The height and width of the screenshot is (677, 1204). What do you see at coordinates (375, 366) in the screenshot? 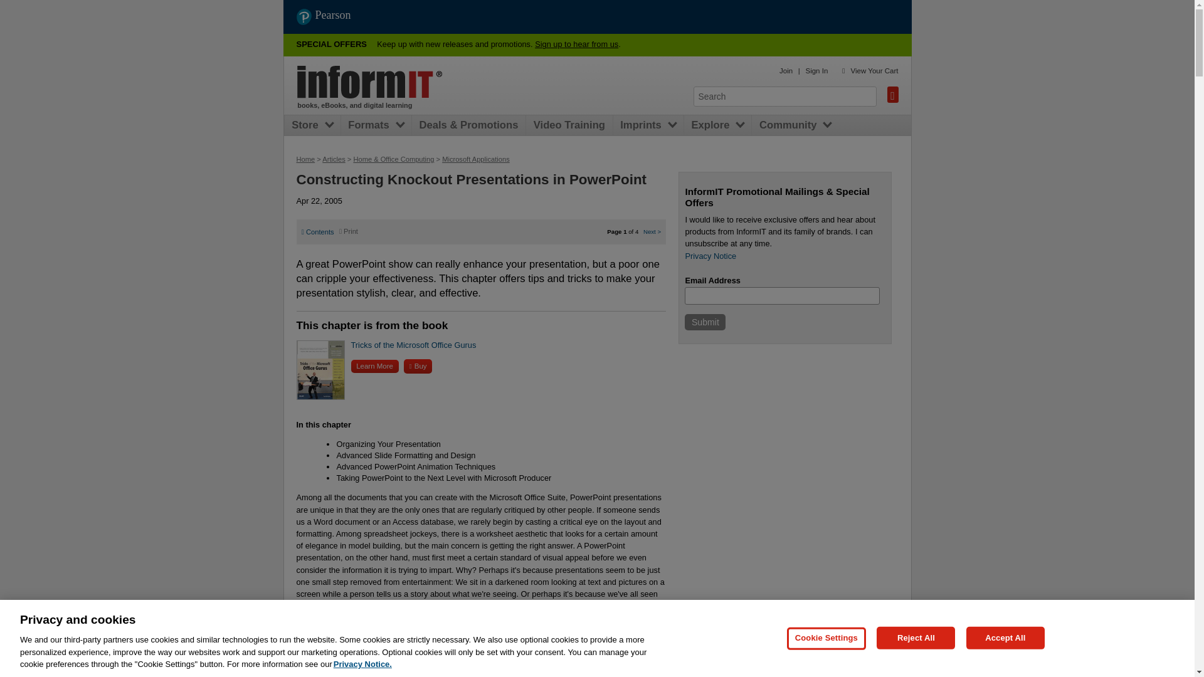
I see `Learn More` at bounding box center [375, 366].